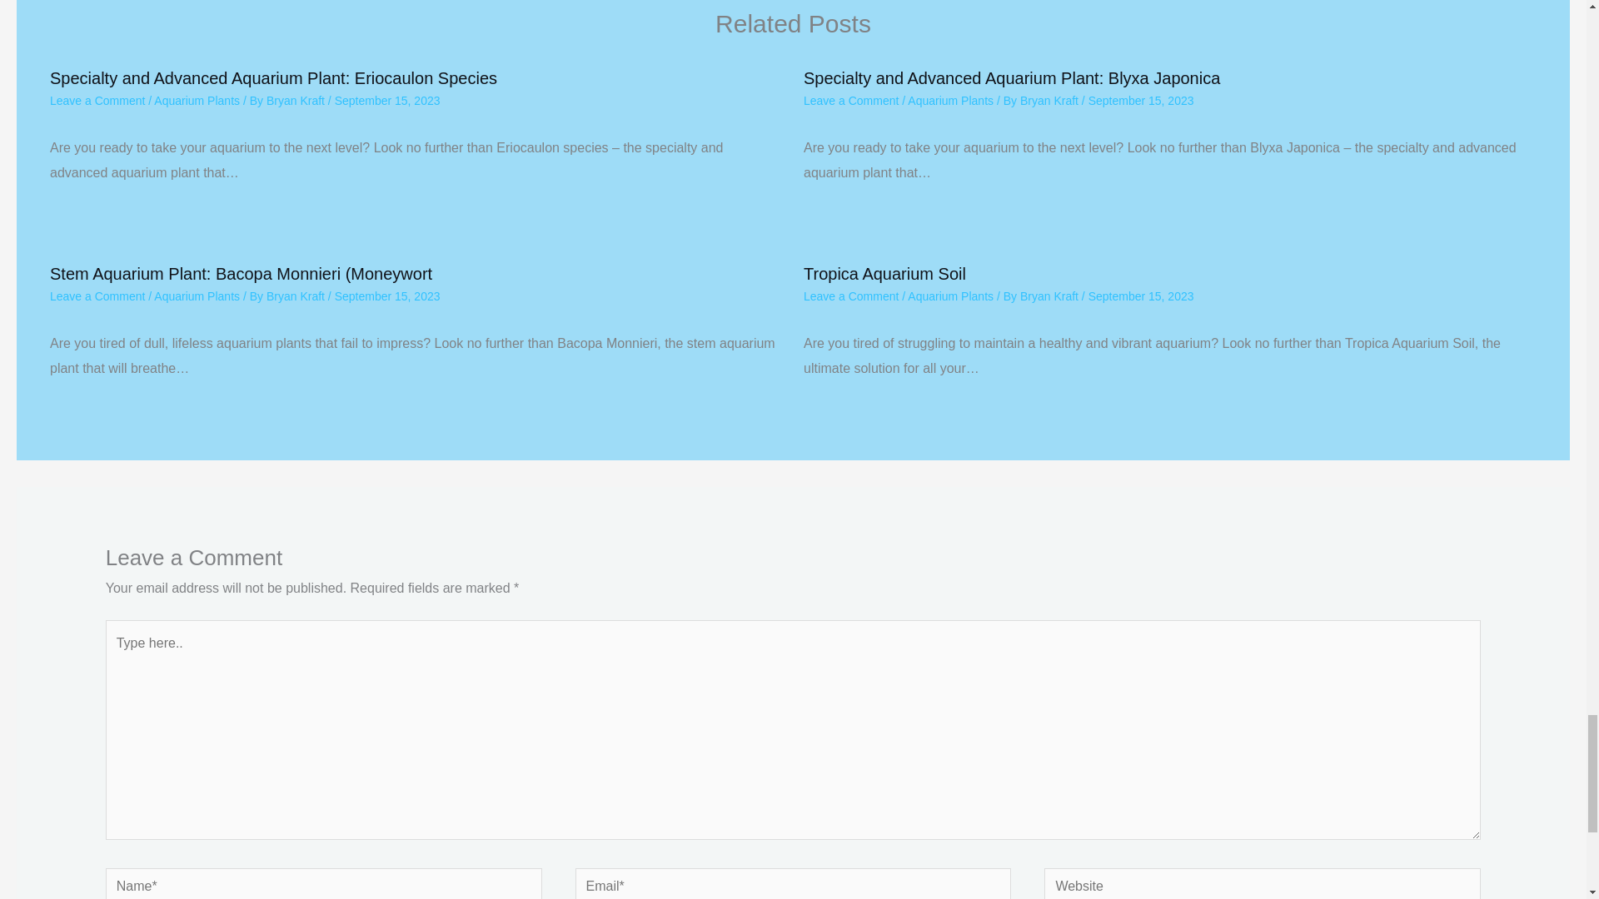 Image resolution: width=1599 pixels, height=899 pixels. I want to click on View all posts by Bryan Kraft, so click(296, 100).